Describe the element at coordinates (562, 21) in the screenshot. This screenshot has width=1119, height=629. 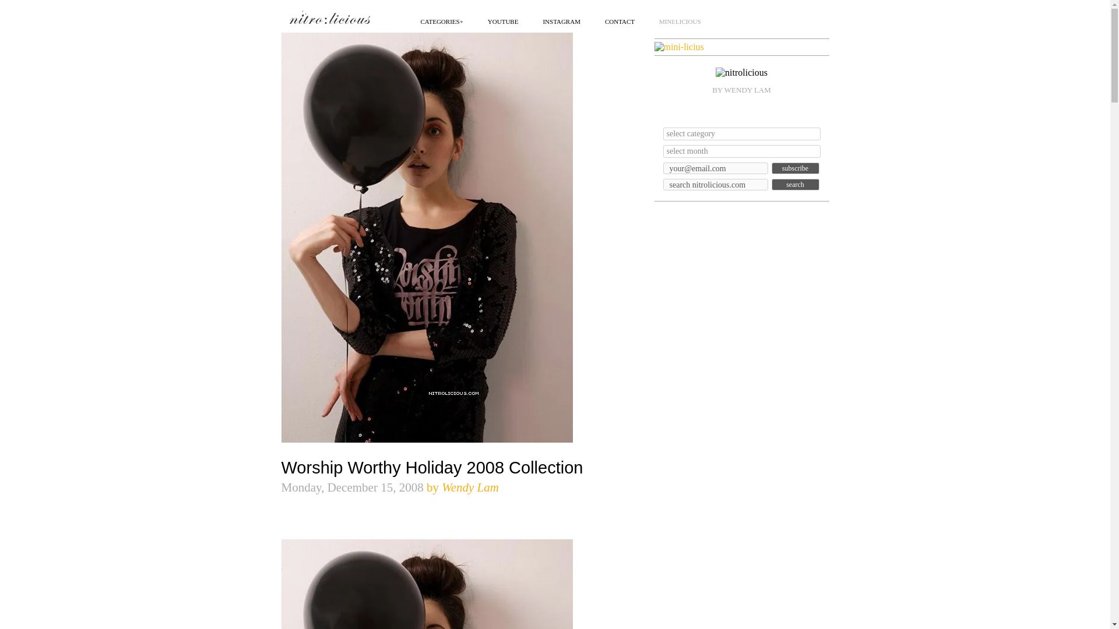
I see `INSTAGRAM` at that location.